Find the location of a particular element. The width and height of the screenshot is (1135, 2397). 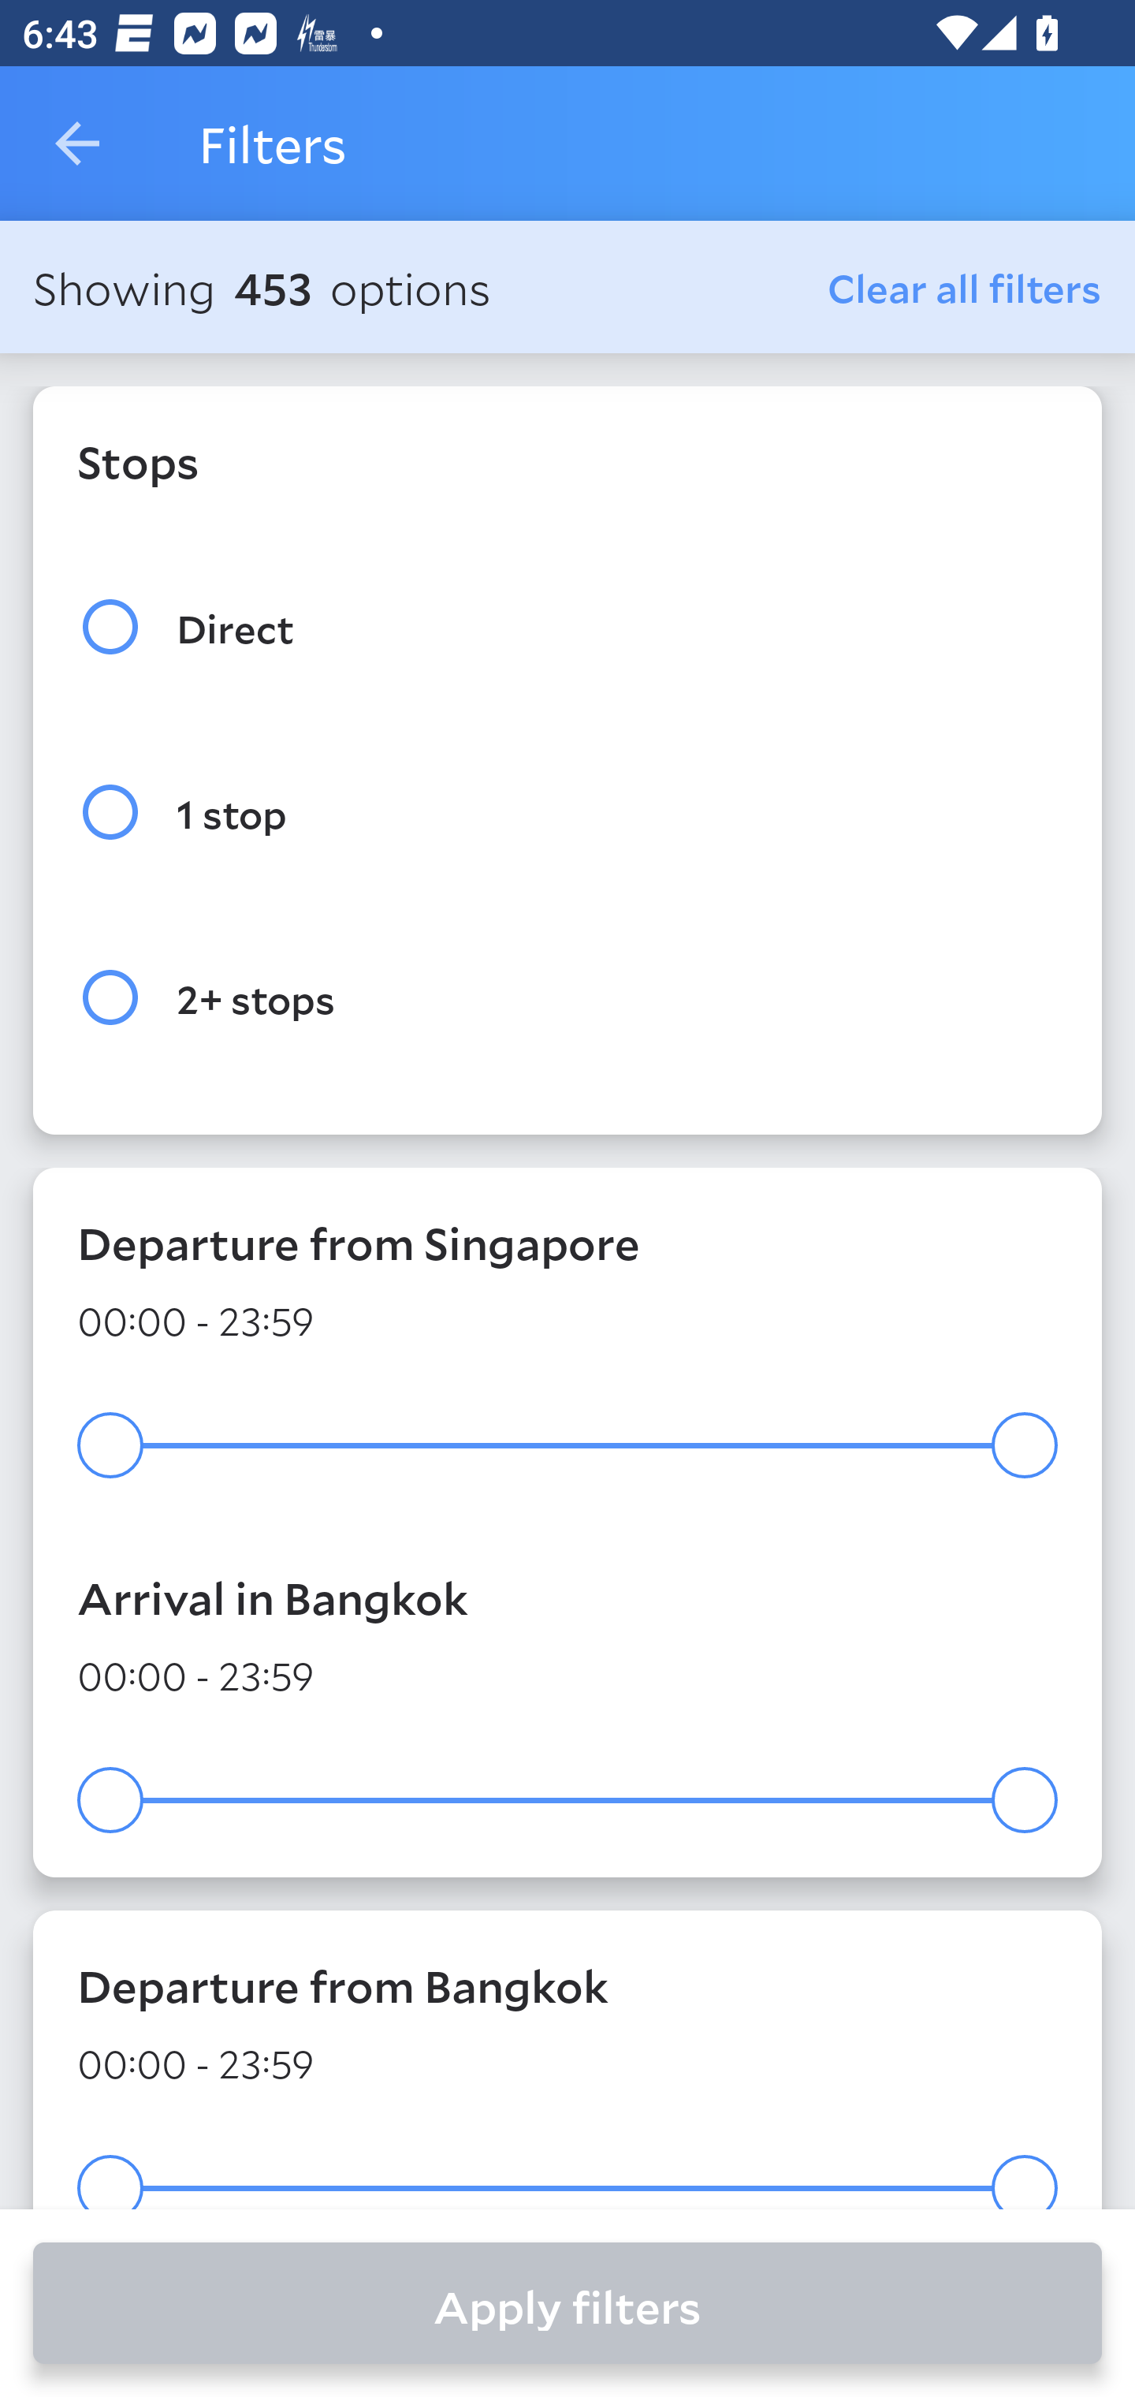

Clear all filters is located at coordinates (965, 287).